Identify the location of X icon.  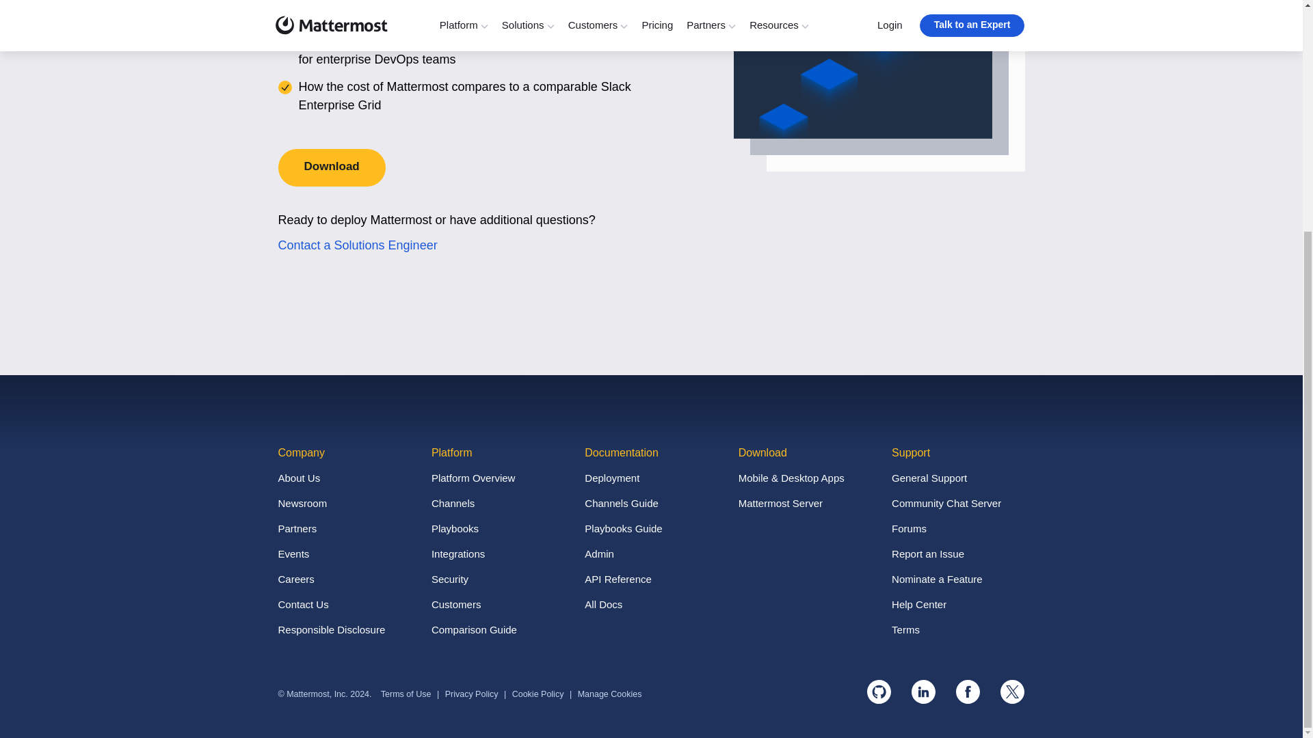
(1012, 692).